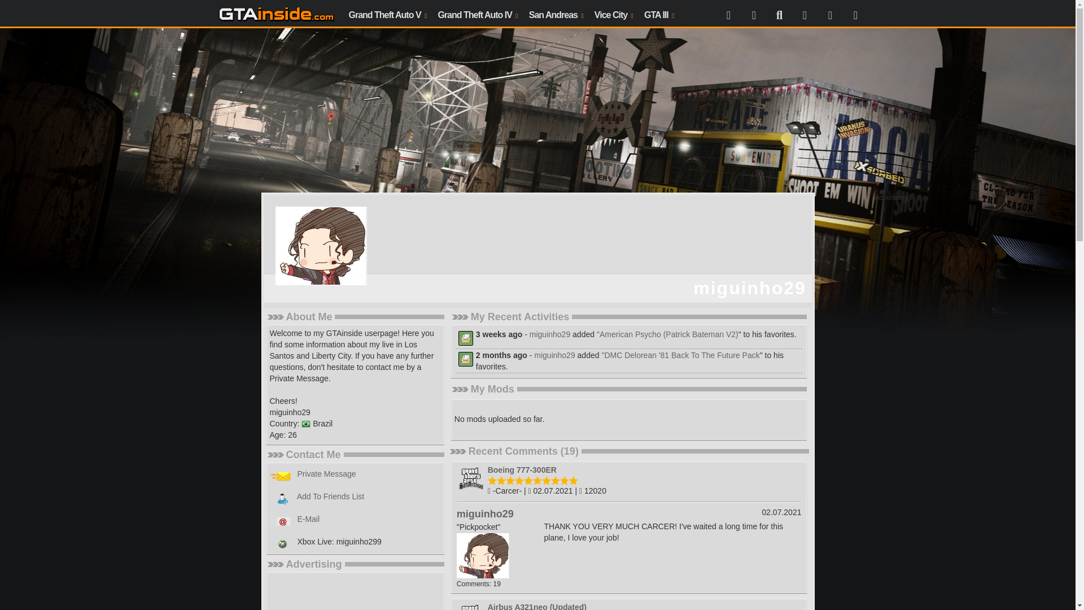 The image size is (1084, 610). Describe the element at coordinates (355, 593) in the screenshot. I see `Advertisement` at that location.